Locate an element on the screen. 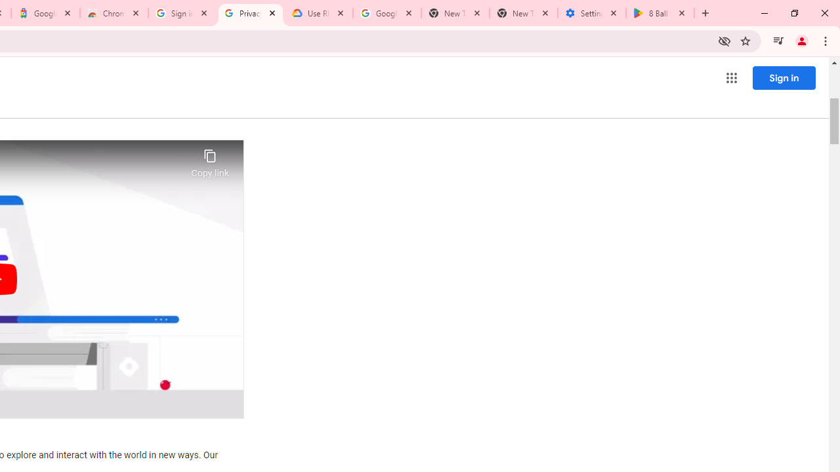  Google is located at coordinates (45, 13).